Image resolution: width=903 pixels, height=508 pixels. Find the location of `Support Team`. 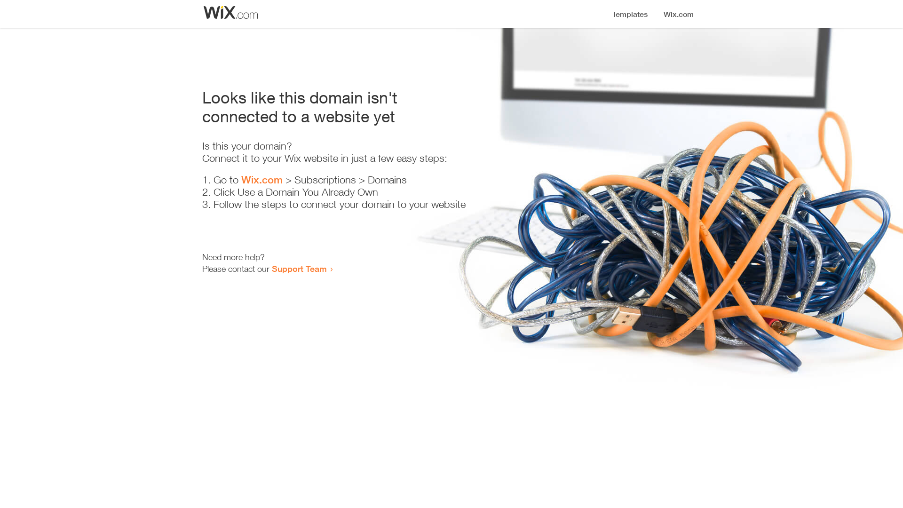

Support Team is located at coordinates (299, 269).